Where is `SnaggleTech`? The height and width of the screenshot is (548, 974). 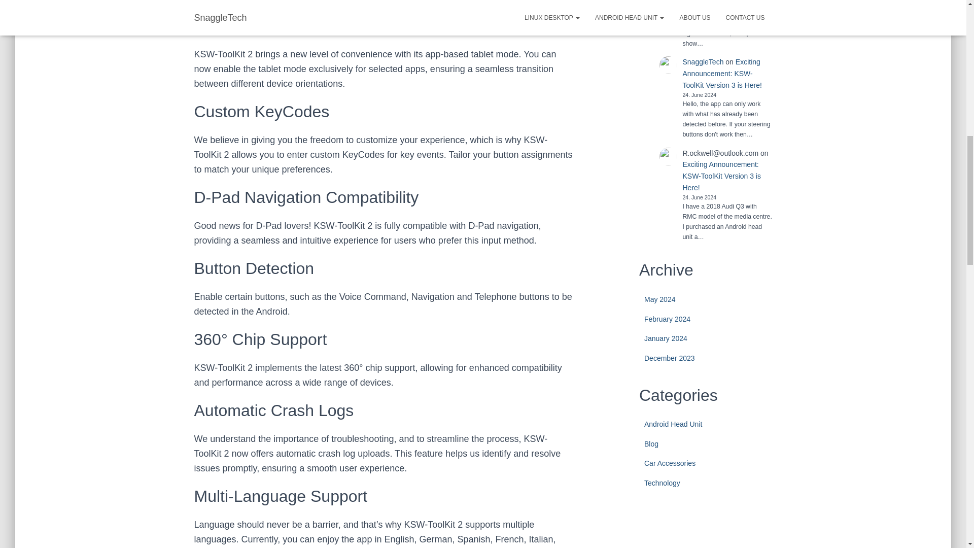 SnaggleTech is located at coordinates (703, 62).